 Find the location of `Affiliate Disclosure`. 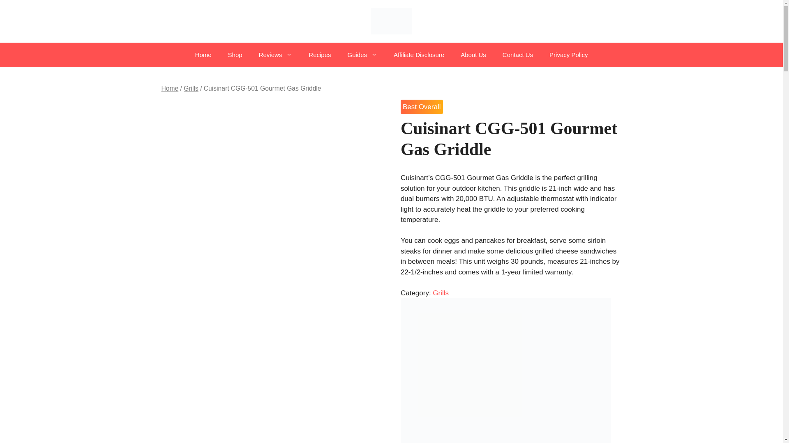

Affiliate Disclosure is located at coordinates (419, 55).